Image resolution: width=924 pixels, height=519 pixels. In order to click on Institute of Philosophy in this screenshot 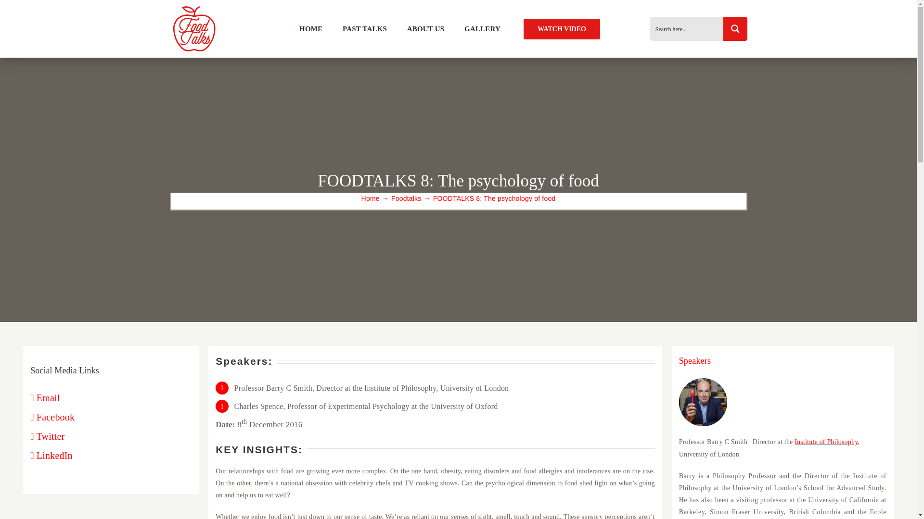, I will do `click(826, 441)`.